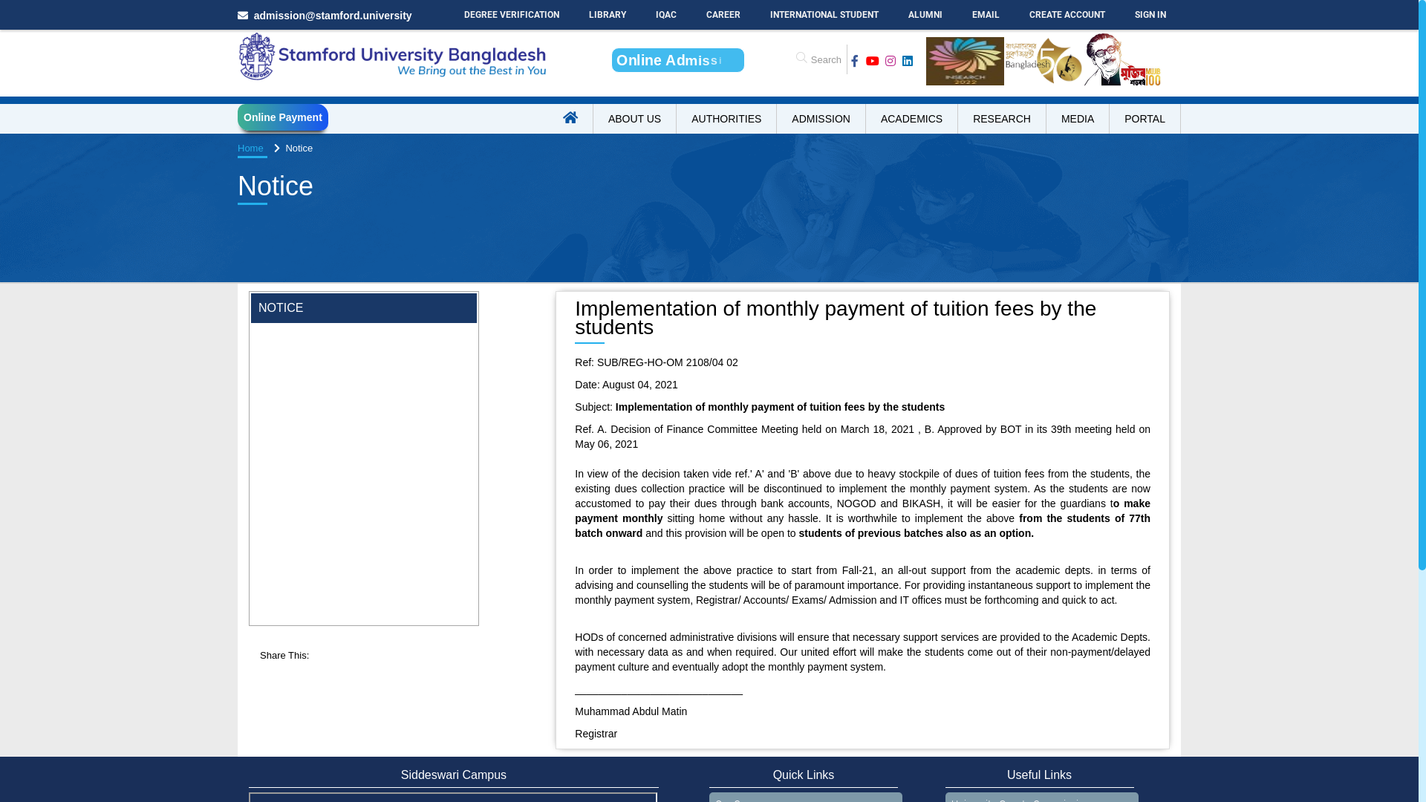 The height and width of the screenshot is (802, 1426). Describe the element at coordinates (821, 119) in the screenshot. I see `ADMISSION` at that location.